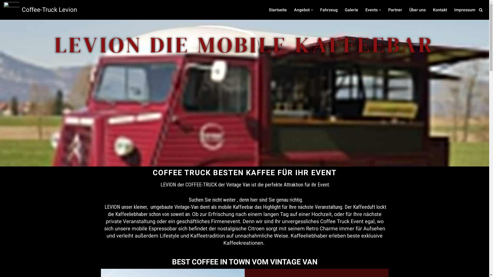  What do you see at coordinates (440, 10) in the screenshot?
I see `Kontakt` at bounding box center [440, 10].